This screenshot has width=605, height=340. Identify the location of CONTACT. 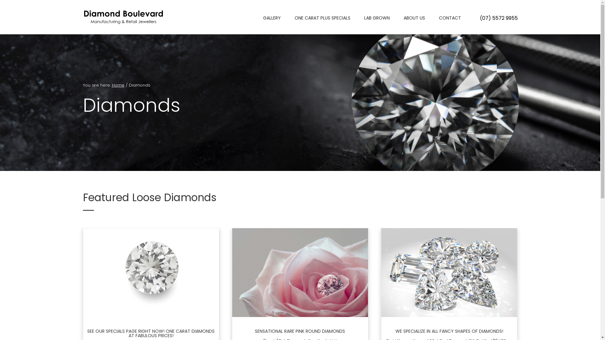
(450, 19).